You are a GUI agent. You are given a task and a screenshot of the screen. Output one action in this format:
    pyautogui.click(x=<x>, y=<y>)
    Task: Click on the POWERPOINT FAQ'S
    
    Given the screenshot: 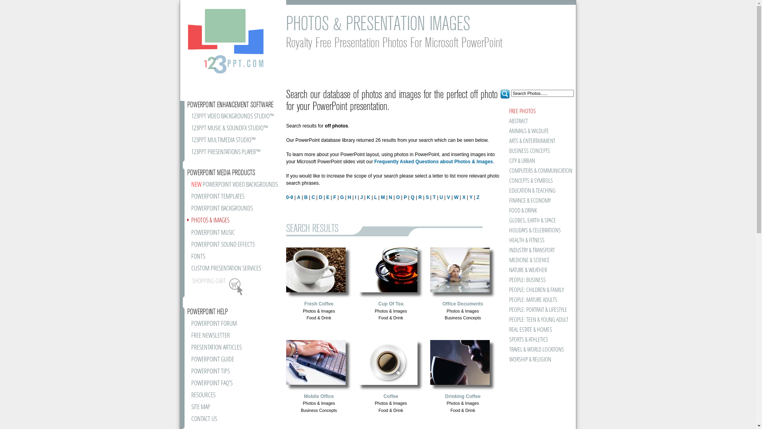 What is the action you would take?
    pyautogui.click(x=237, y=386)
    